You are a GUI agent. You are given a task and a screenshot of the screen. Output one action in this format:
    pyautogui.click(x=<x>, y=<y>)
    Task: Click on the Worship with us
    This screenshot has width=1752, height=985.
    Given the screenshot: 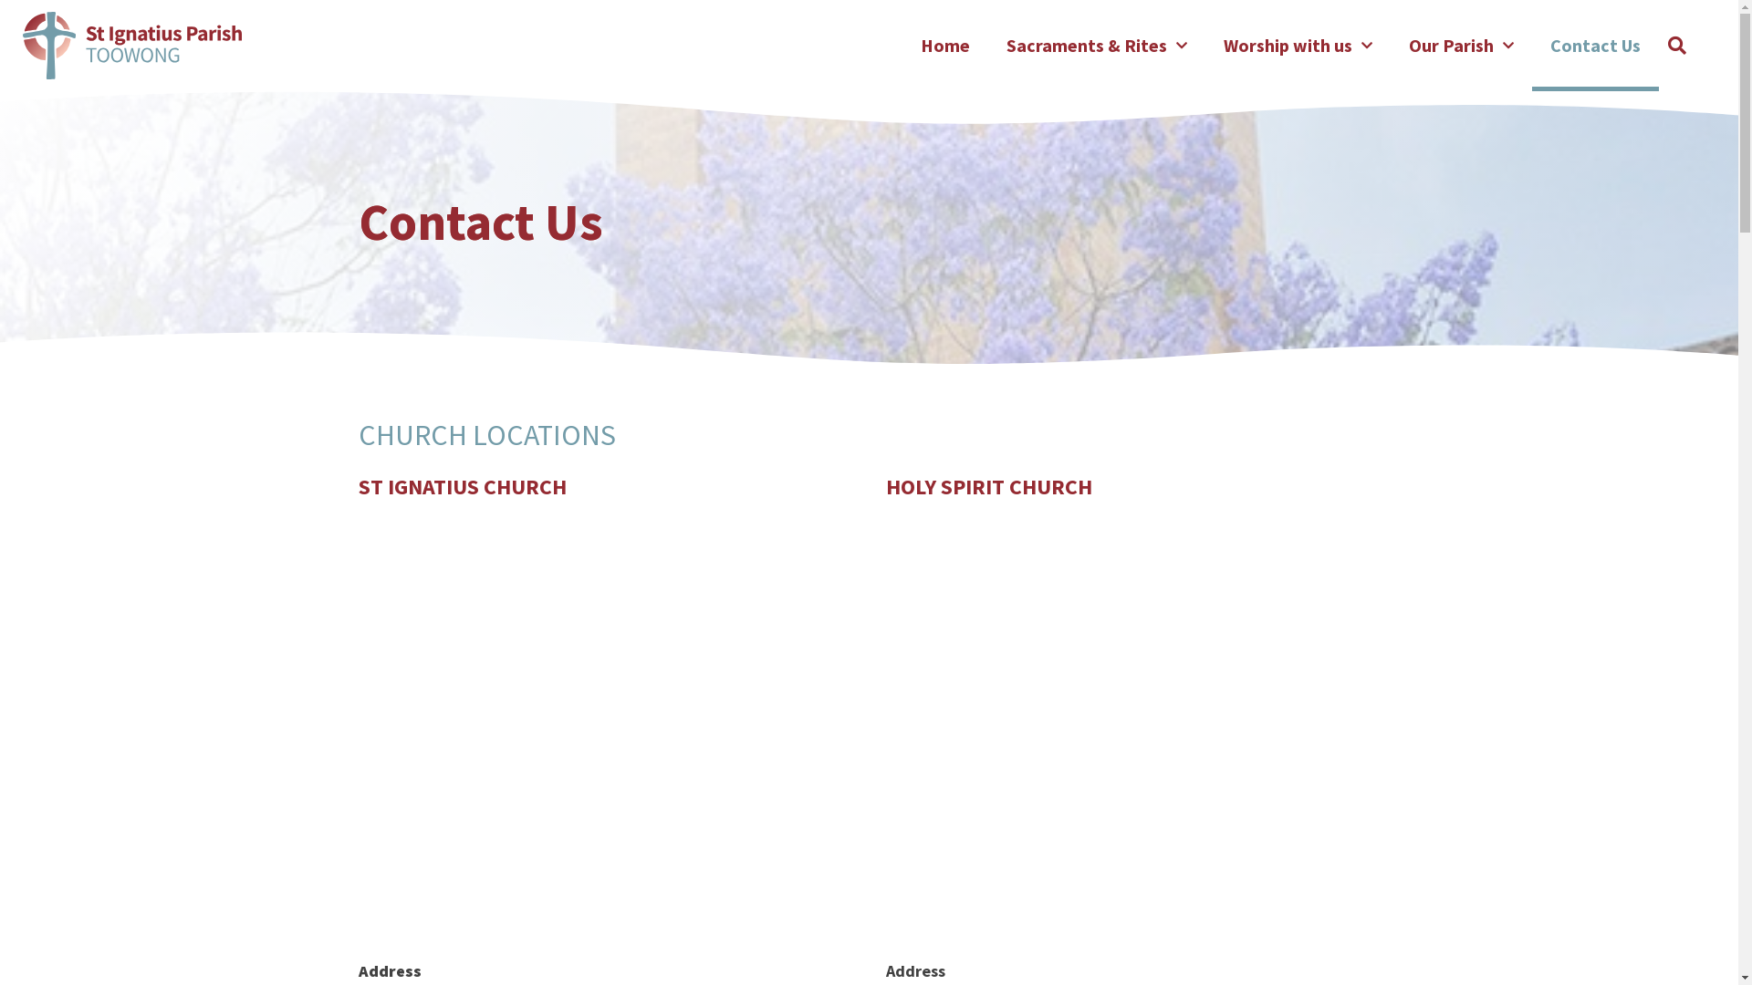 What is the action you would take?
    pyautogui.click(x=1298, y=46)
    